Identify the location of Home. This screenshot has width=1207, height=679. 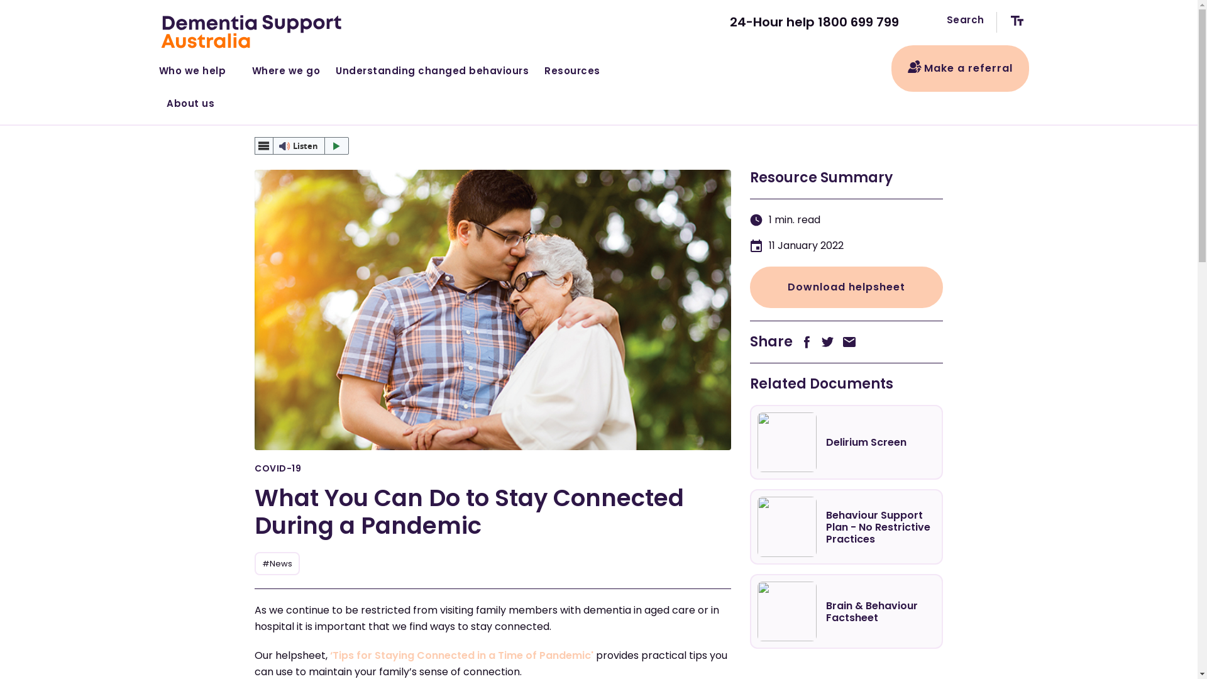
(284, 117).